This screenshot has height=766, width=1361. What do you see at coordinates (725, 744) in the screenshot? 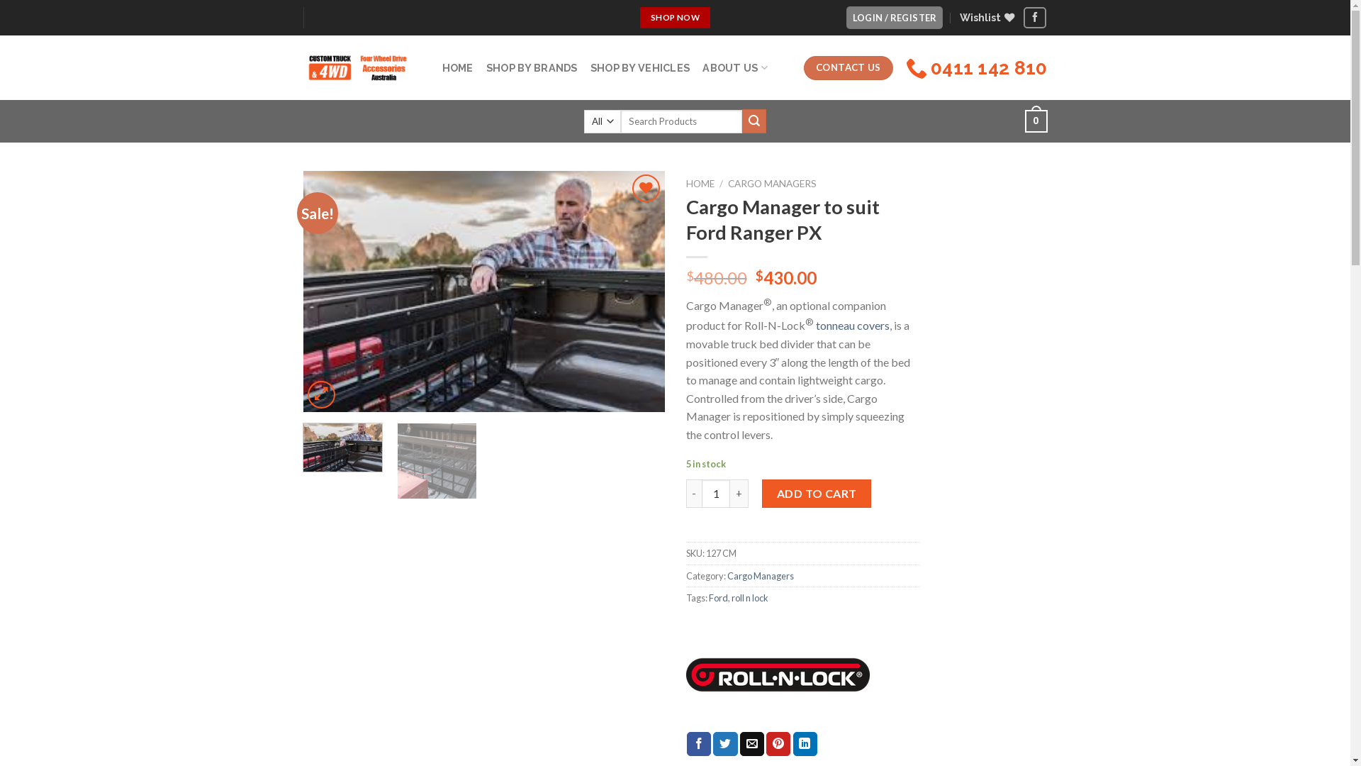
I see `Share on Twitter` at bounding box center [725, 744].